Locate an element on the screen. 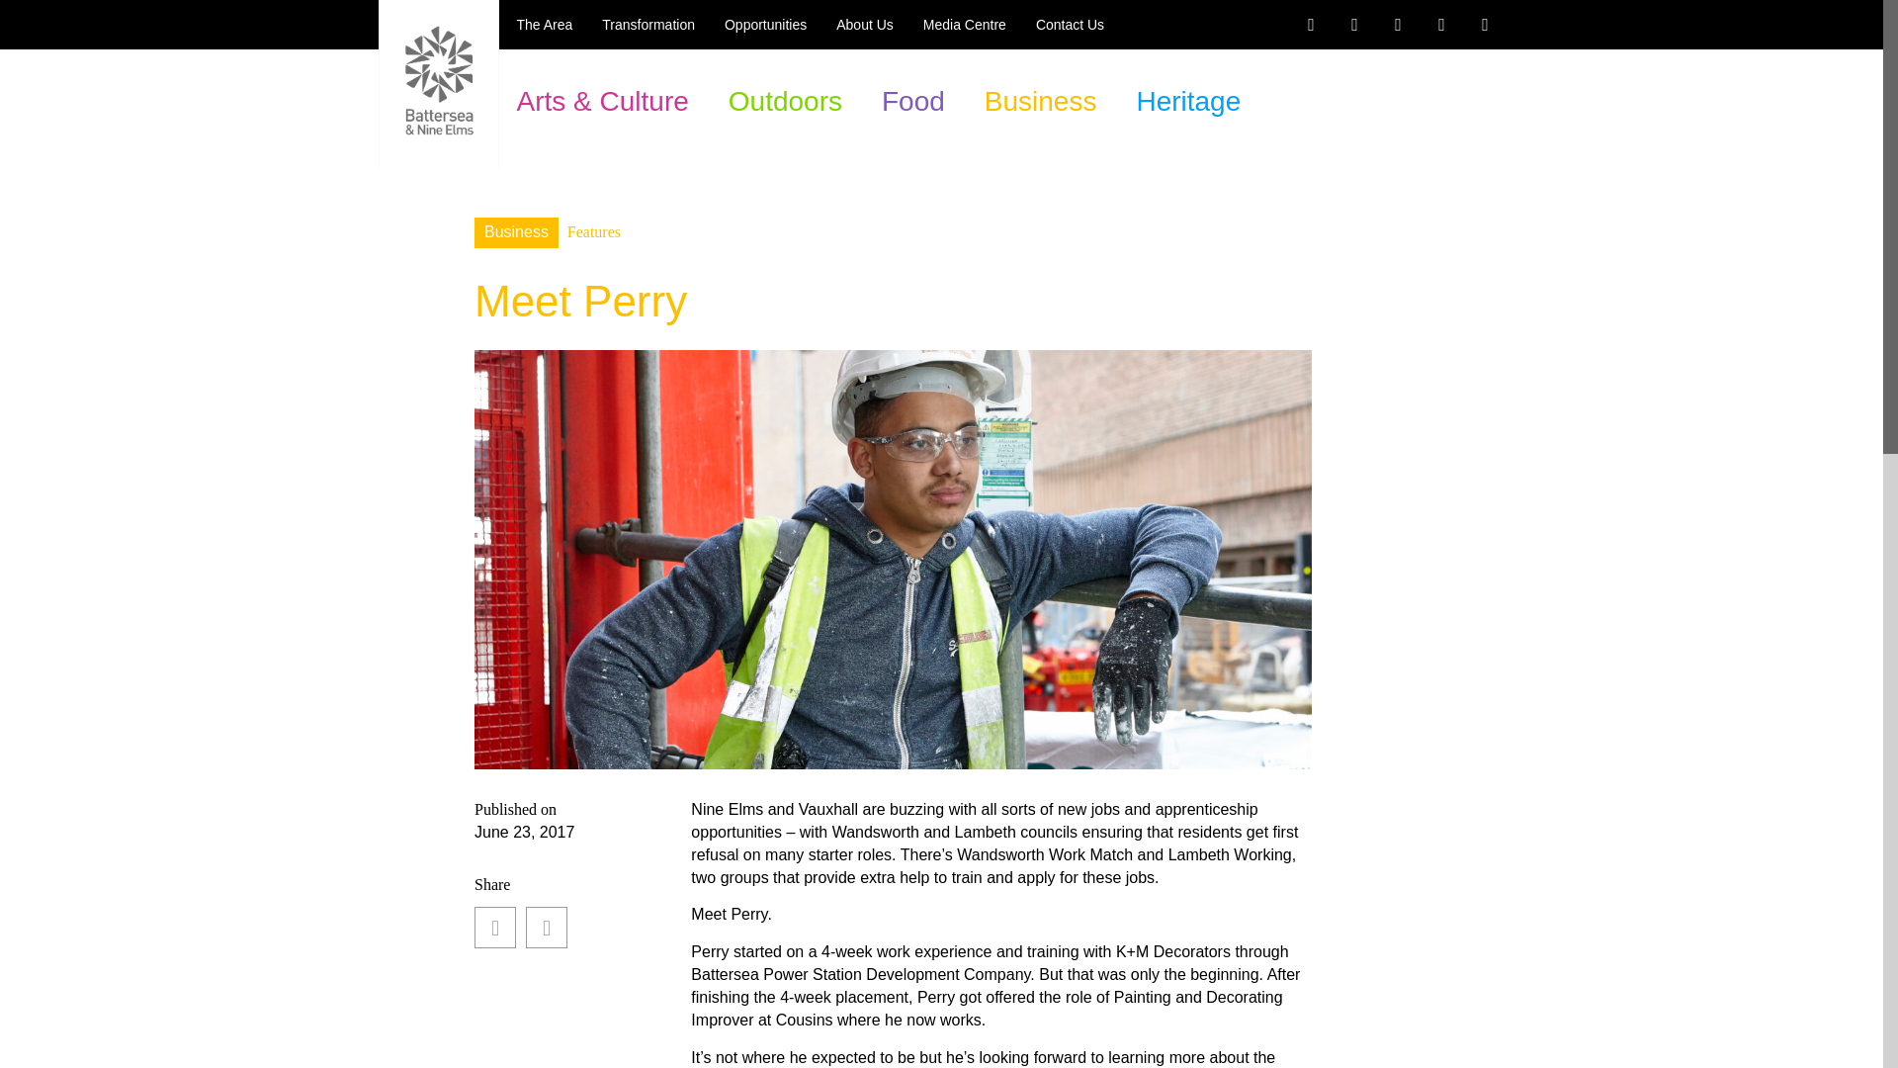 This screenshot has width=1898, height=1068. Opportunities is located at coordinates (765, 24).